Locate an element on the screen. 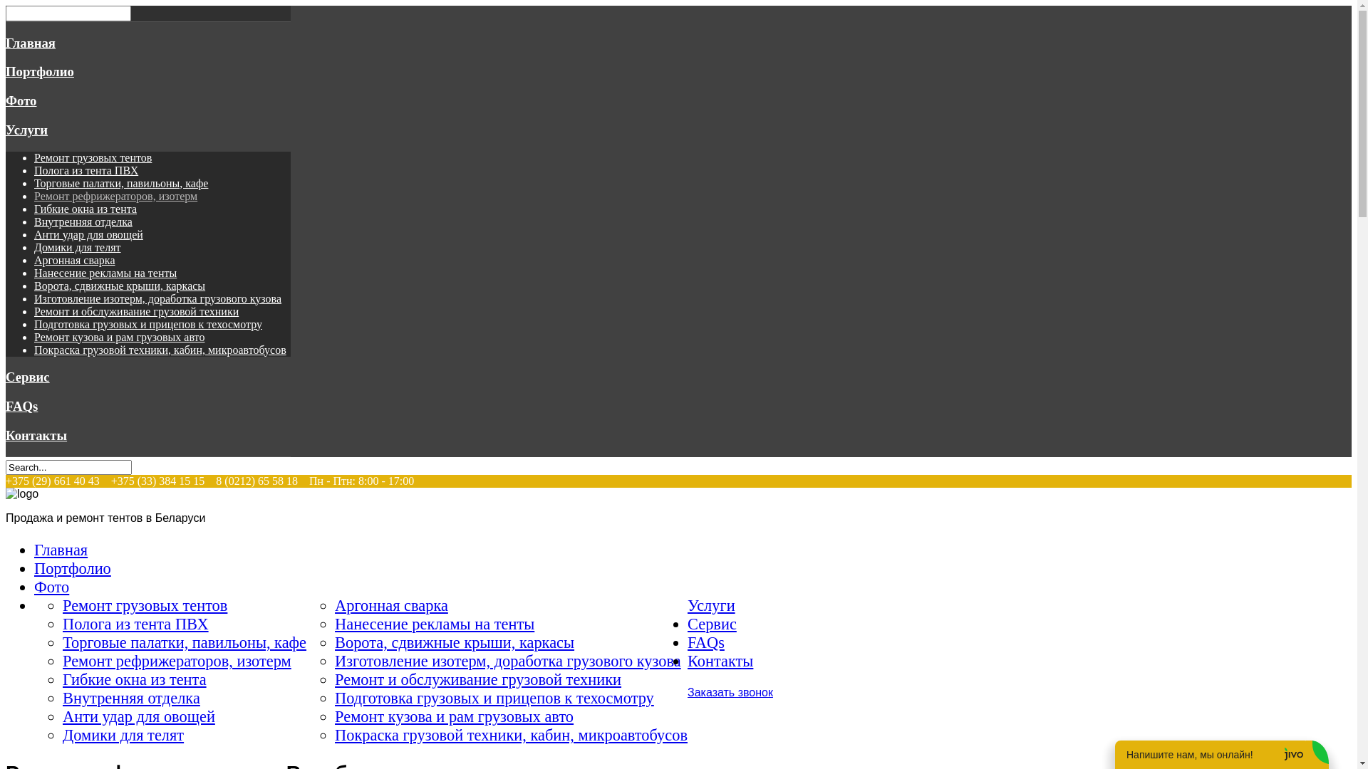  FAQs is located at coordinates (705, 642).